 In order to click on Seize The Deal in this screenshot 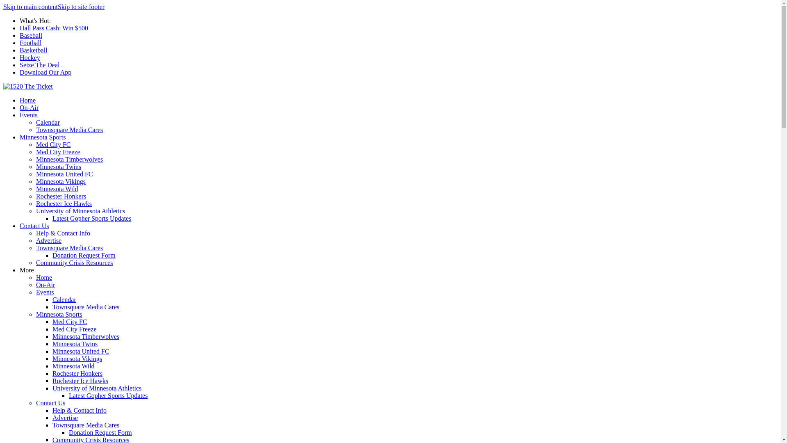, I will do `click(39, 65)`.